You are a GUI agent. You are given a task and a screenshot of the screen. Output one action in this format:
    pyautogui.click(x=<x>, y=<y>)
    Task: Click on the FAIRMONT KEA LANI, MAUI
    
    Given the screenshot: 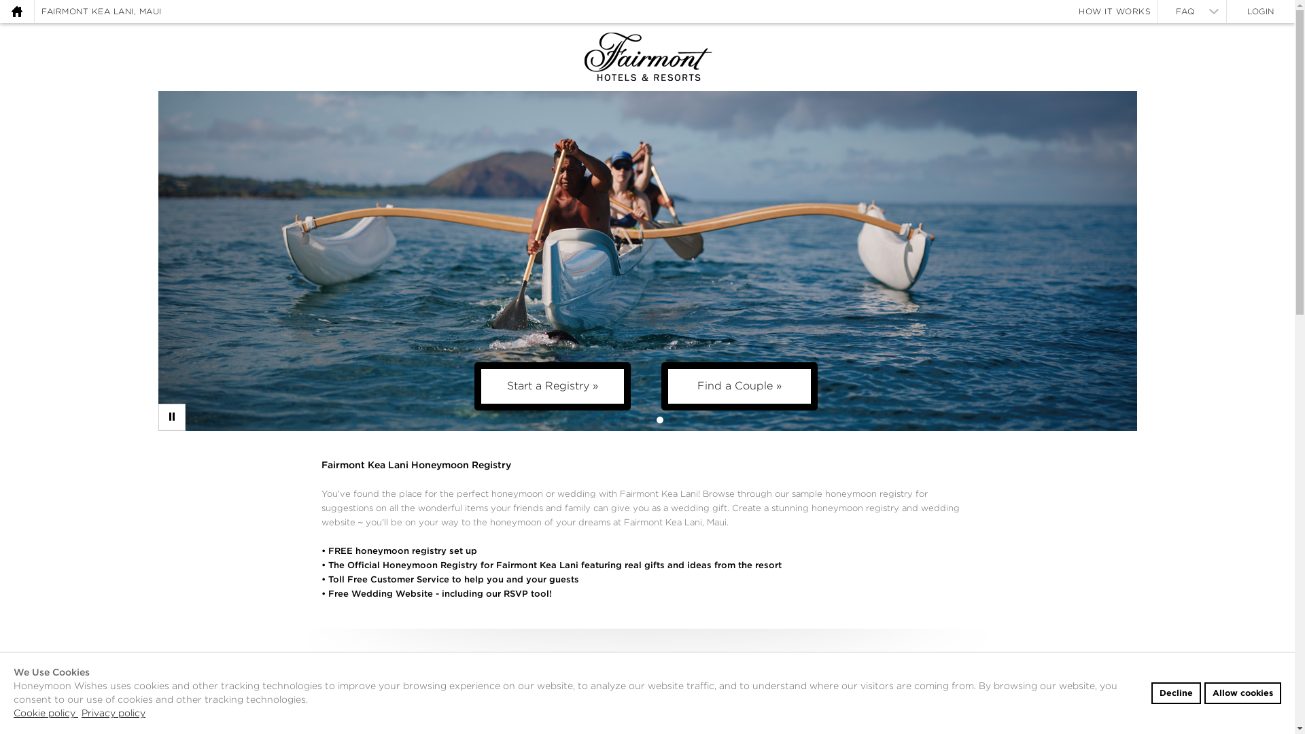 What is the action you would take?
    pyautogui.click(x=1176, y=693)
    